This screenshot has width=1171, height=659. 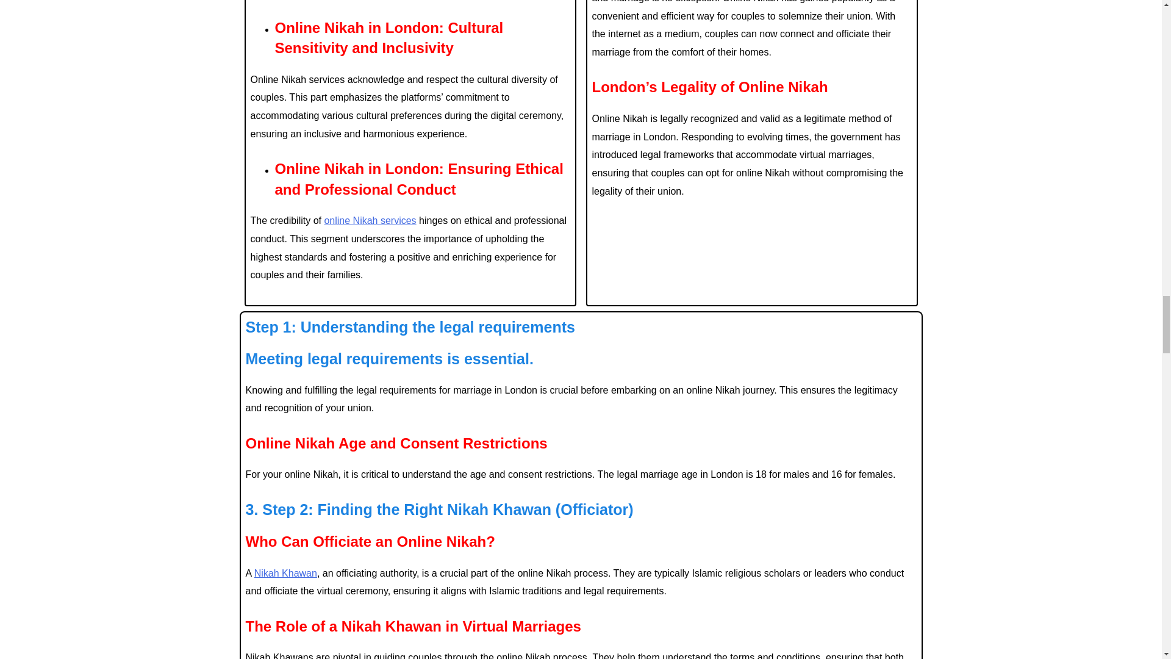 What do you see at coordinates (370, 221) in the screenshot?
I see `online Nikah services` at bounding box center [370, 221].